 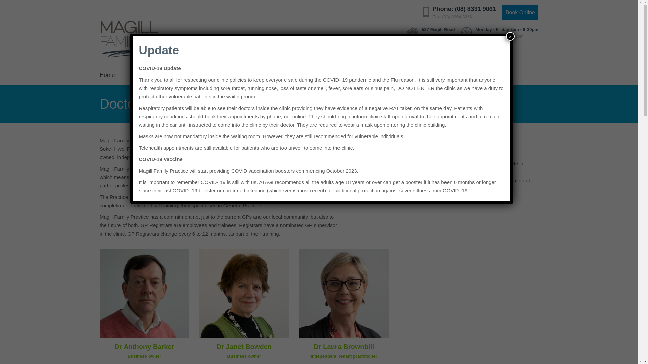 What do you see at coordinates (146, 75) in the screenshot?
I see `Practice Info` at bounding box center [146, 75].